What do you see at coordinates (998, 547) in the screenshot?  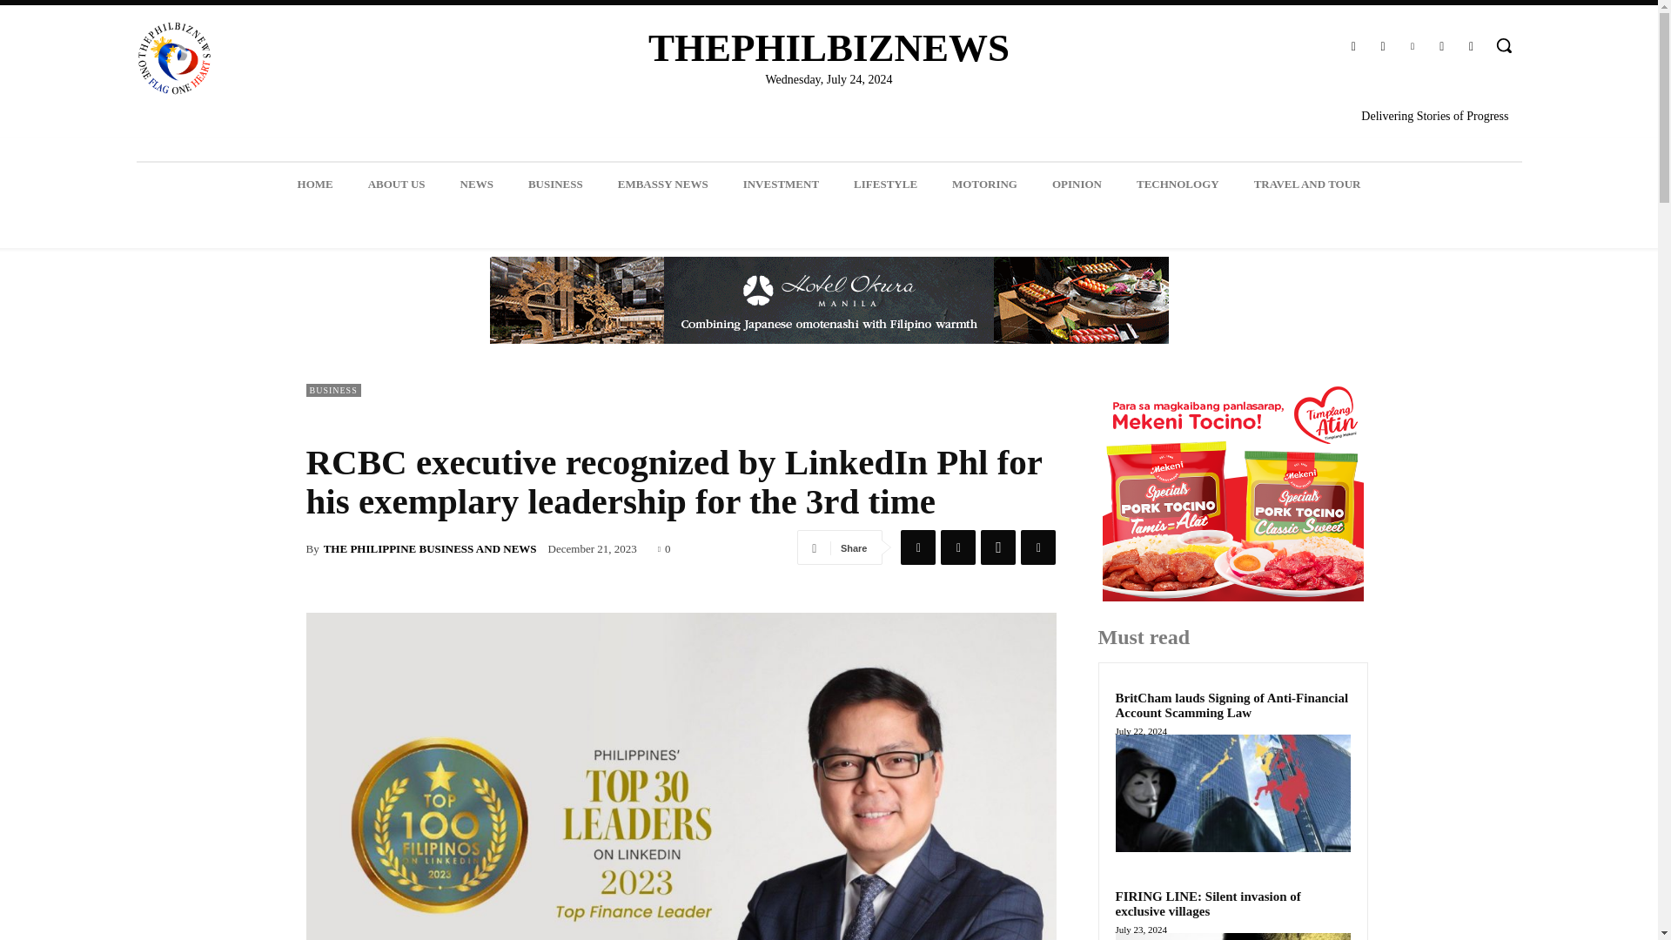 I see `WhatsApp` at bounding box center [998, 547].